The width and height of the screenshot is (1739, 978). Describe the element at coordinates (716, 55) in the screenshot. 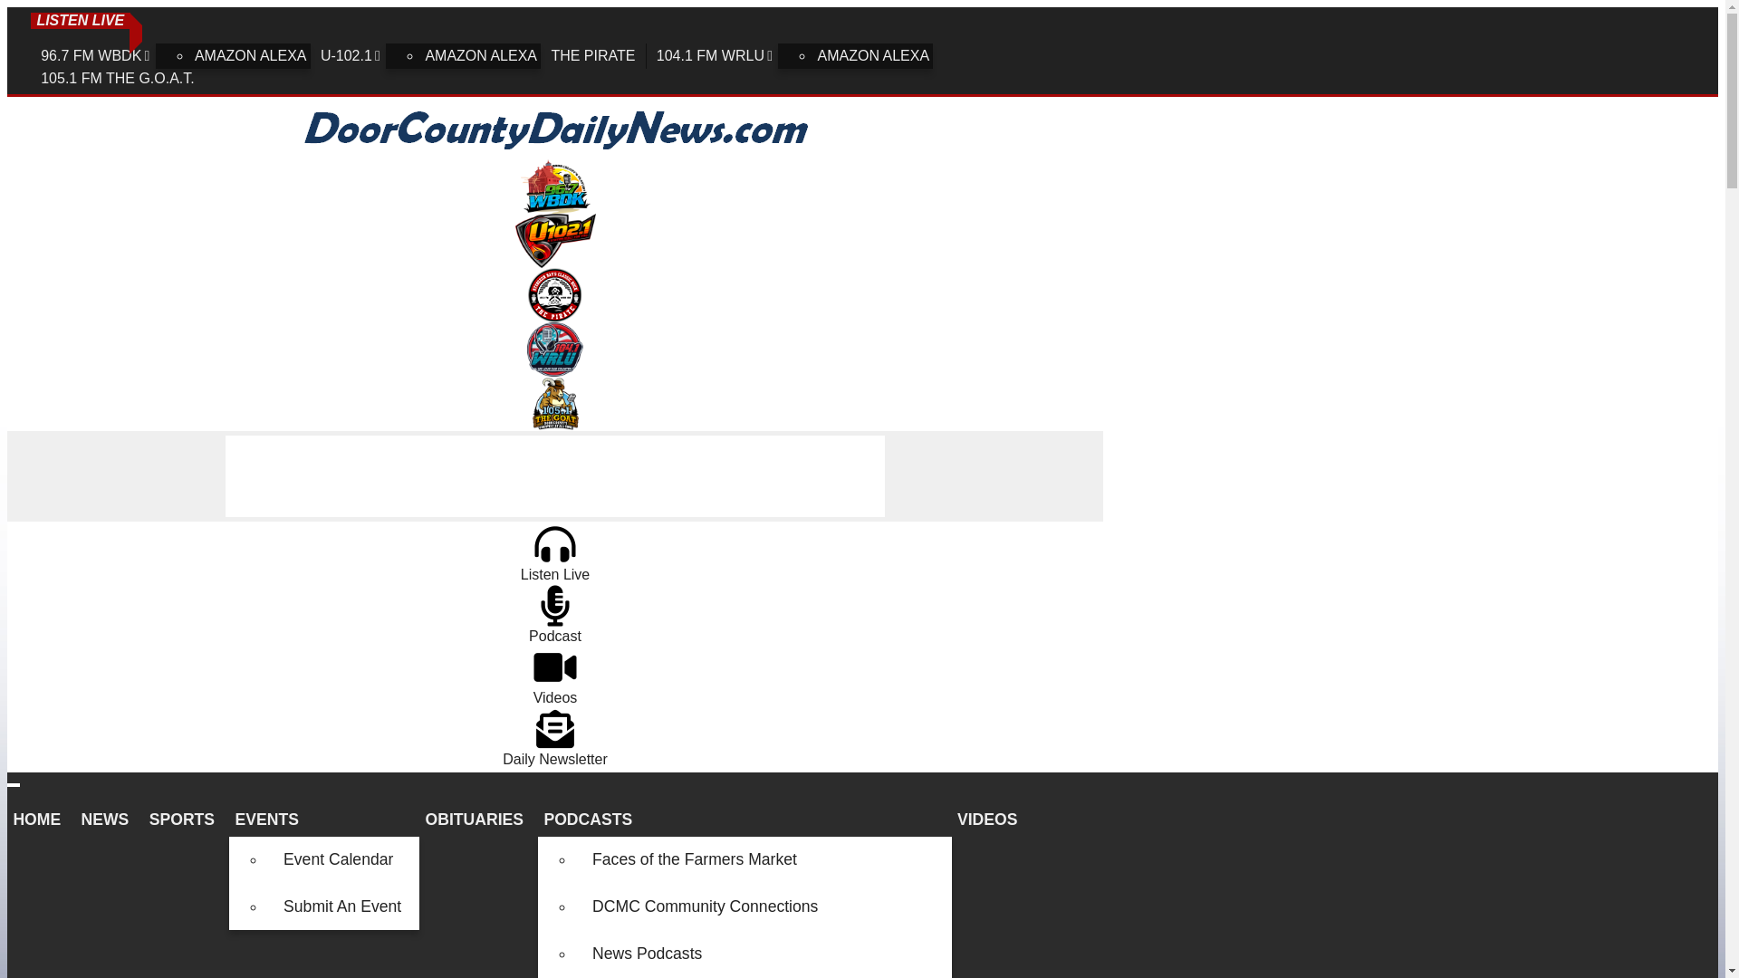

I see `104.1 FM WRLU` at that location.